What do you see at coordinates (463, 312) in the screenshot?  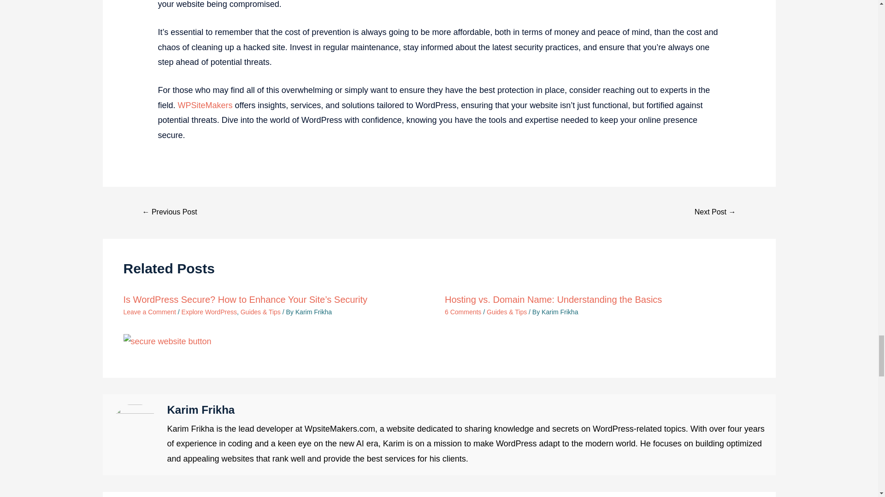 I see `6 Comments` at bounding box center [463, 312].